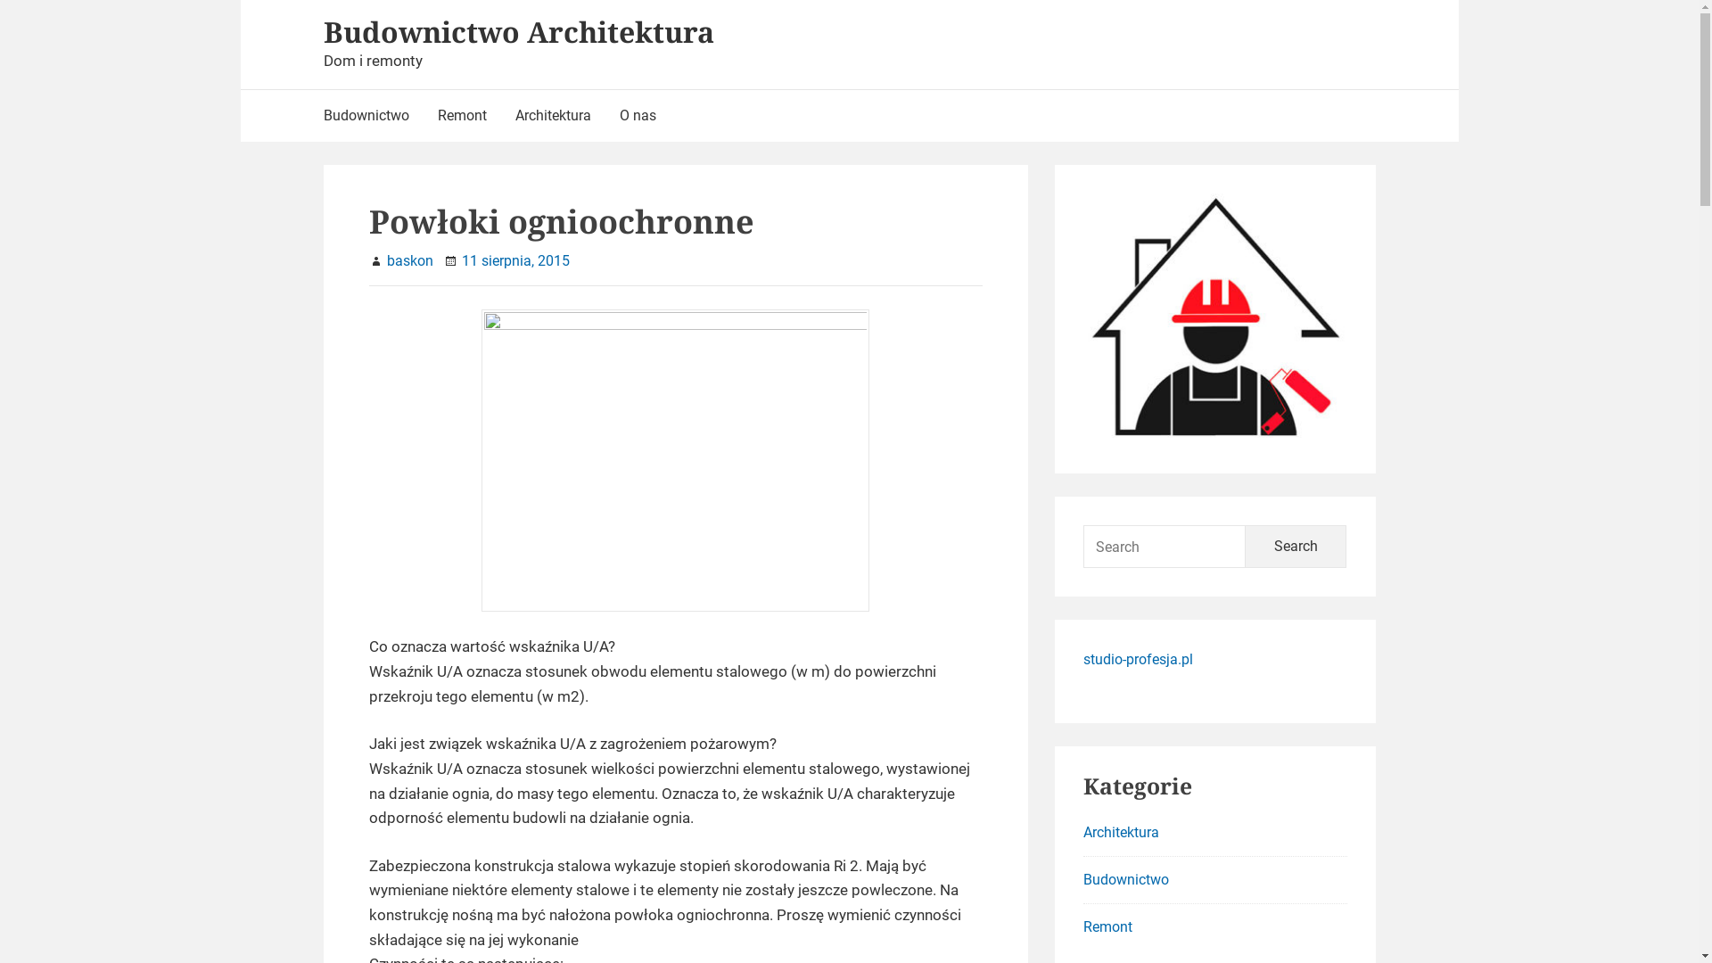 The height and width of the screenshot is (963, 1712). What do you see at coordinates (553, 116) in the screenshot?
I see `Architektura` at bounding box center [553, 116].